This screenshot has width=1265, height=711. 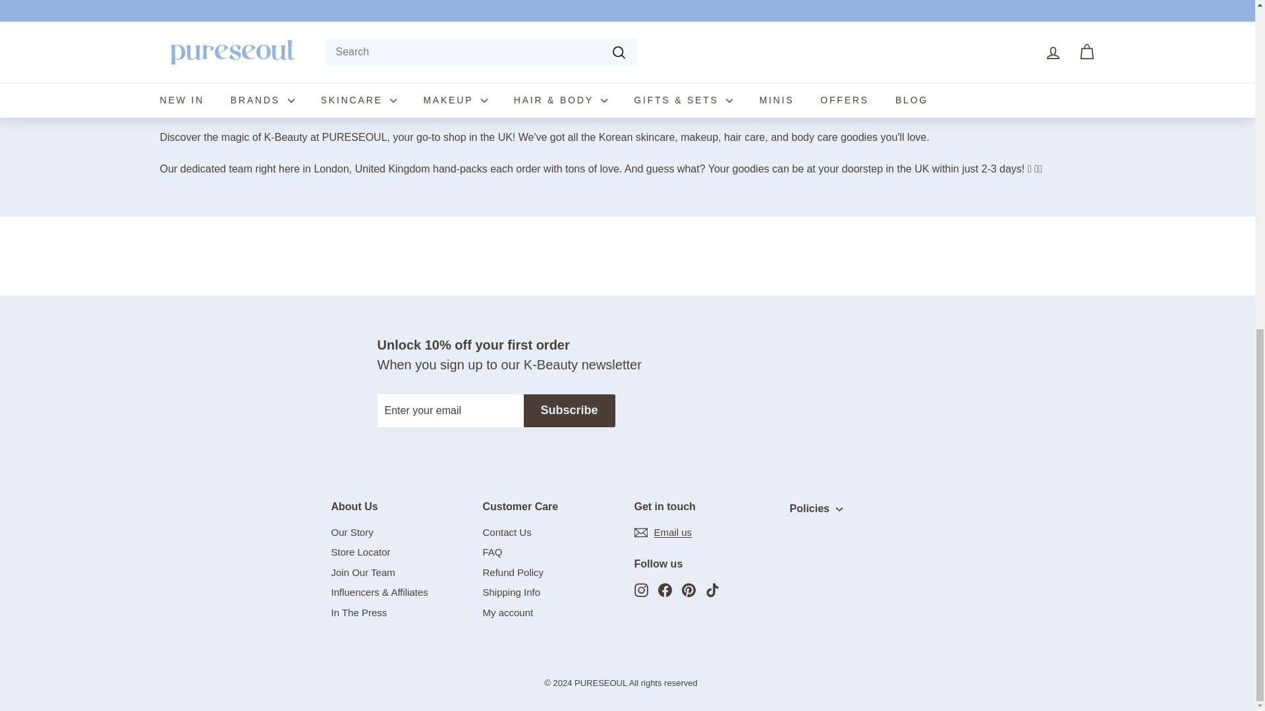 What do you see at coordinates (640, 590) in the screenshot?
I see `instagram` at bounding box center [640, 590].